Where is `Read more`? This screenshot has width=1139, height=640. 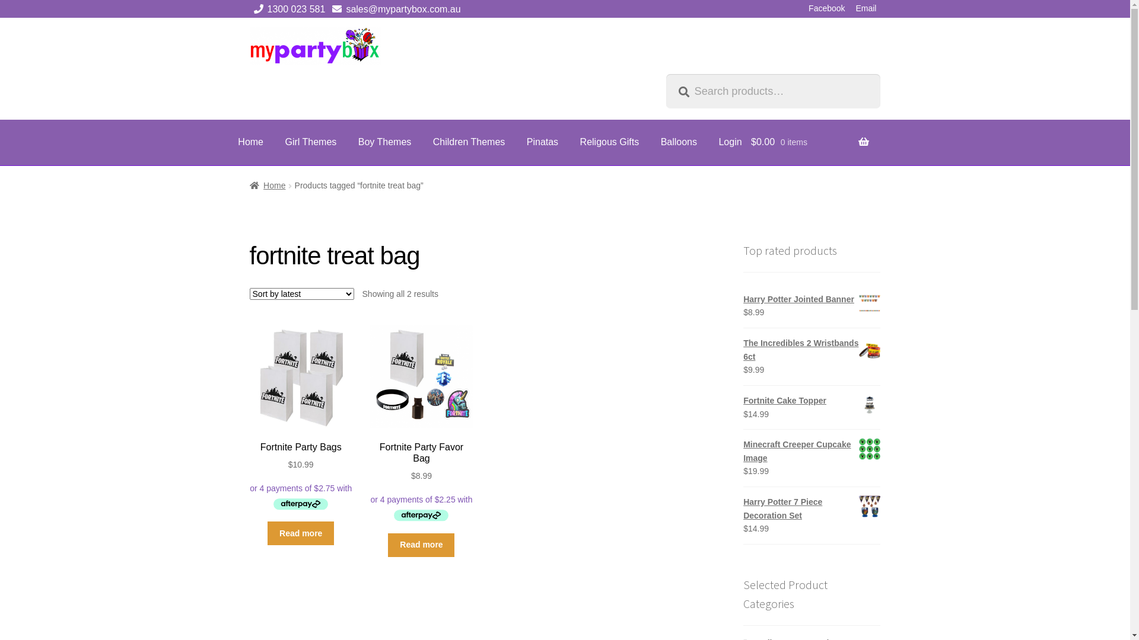
Read more is located at coordinates (421, 545).